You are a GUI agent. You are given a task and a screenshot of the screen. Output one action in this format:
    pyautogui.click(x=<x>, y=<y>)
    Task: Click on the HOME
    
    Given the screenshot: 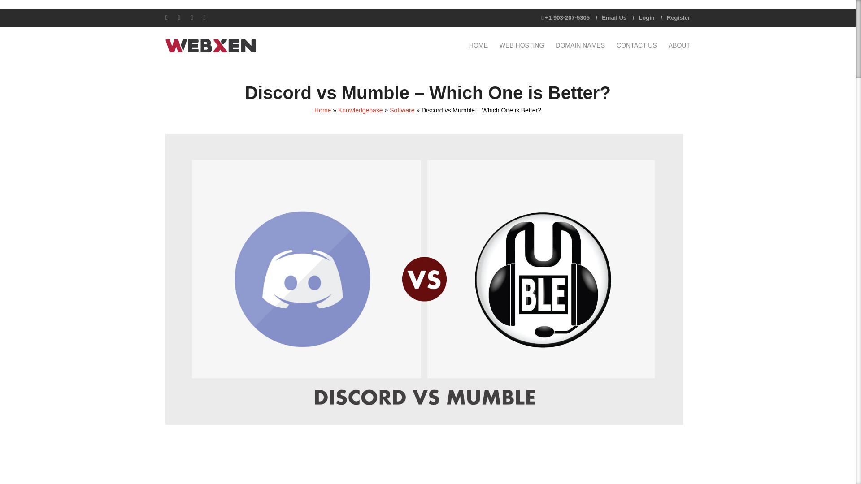 What is the action you would take?
    pyautogui.click(x=478, y=45)
    